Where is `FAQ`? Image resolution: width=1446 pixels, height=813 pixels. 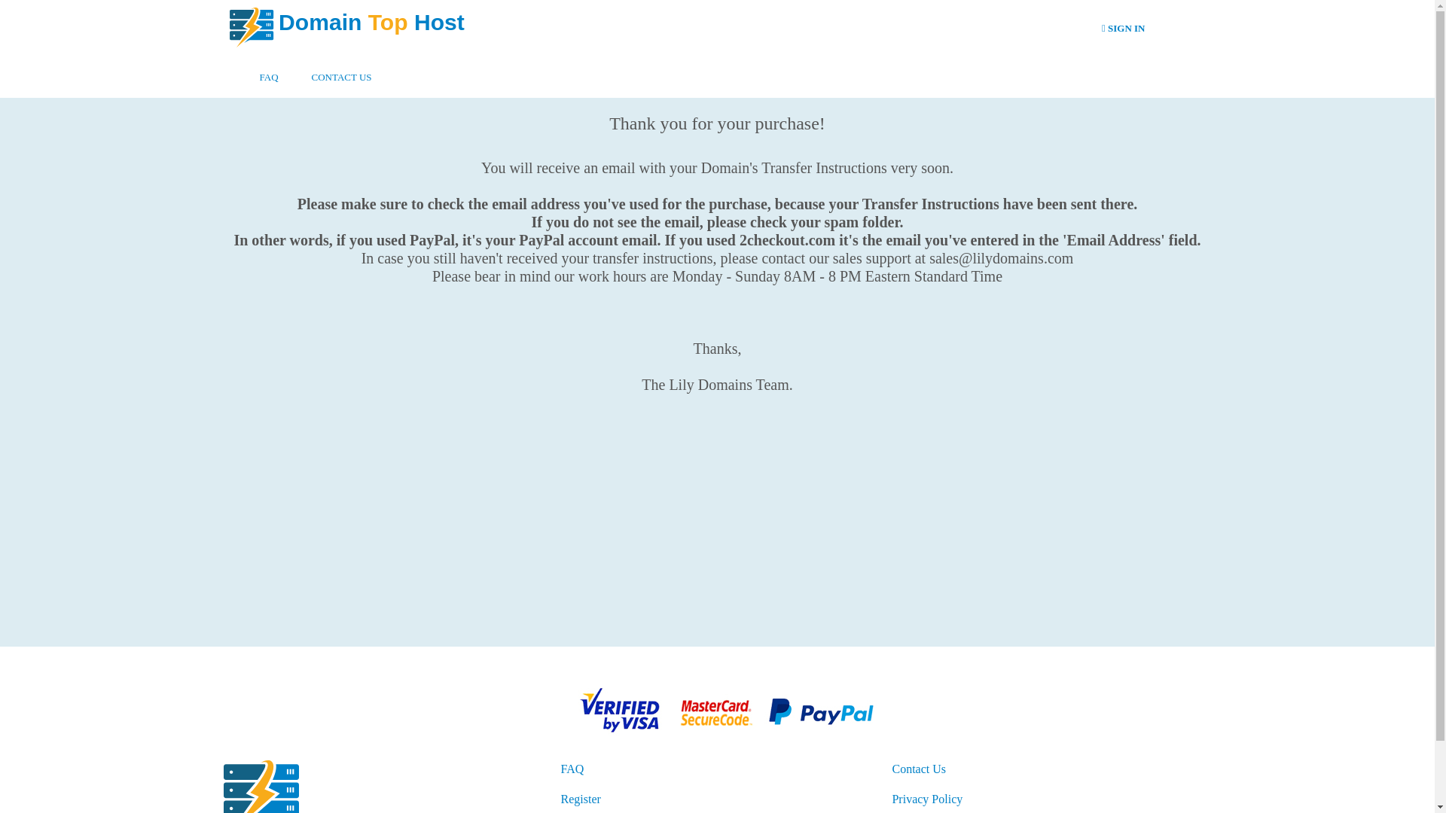
FAQ is located at coordinates (268, 69).